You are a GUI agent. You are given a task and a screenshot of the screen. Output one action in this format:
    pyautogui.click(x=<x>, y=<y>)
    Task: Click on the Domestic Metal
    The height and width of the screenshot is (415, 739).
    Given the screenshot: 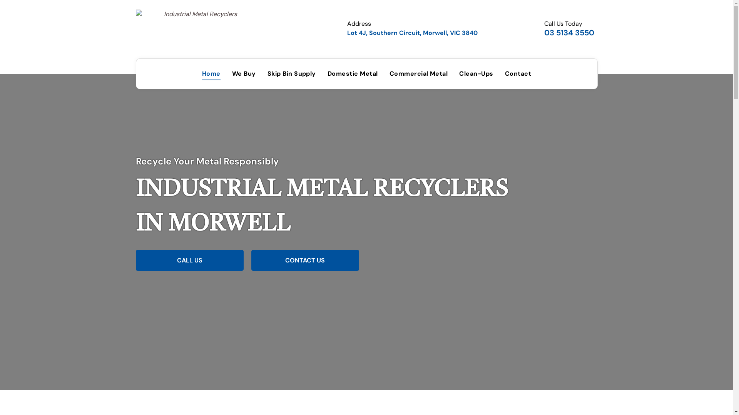 What is the action you would take?
    pyautogui.click(x=353, y=74)
    